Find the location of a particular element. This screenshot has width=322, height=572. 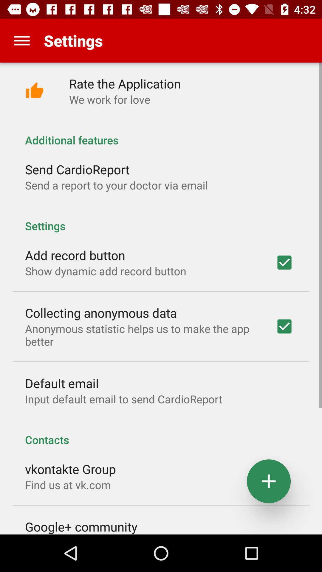

select app below contacts item is located at coordinates (70, 469).